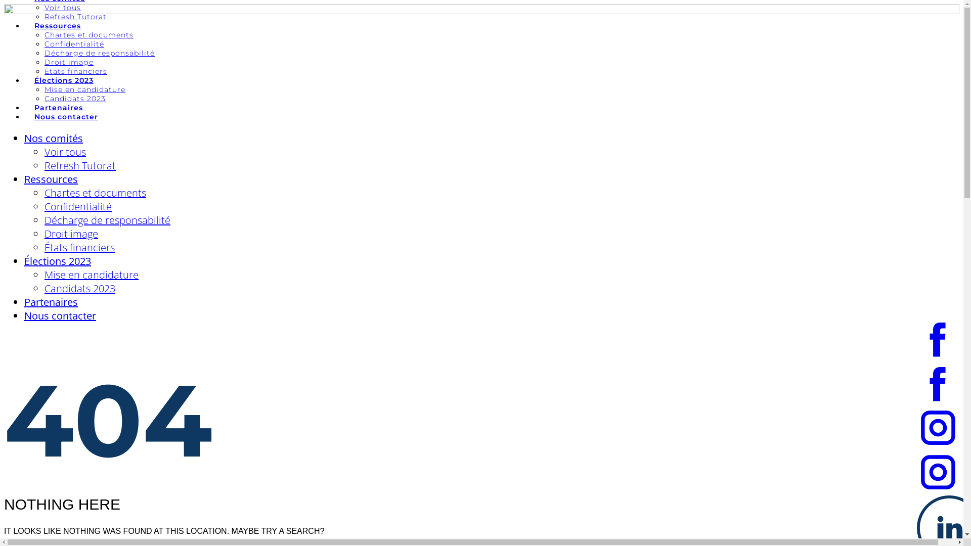  What do you see at coordinates (71, 234) in the screenshot?
I see `Droit image` at bounding box center [71, 234].